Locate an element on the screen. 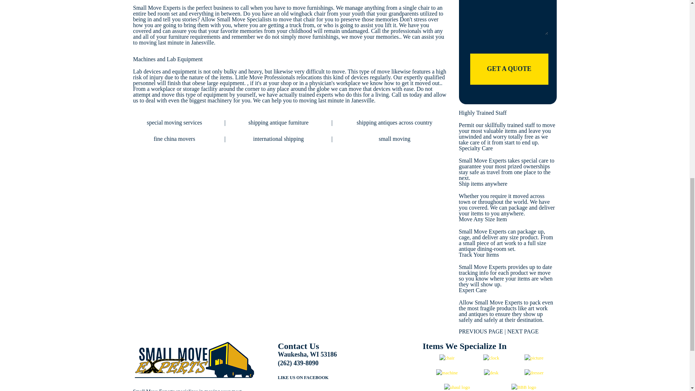 The image size is (695, 391). international shipping is located at coordinates (278, 139).